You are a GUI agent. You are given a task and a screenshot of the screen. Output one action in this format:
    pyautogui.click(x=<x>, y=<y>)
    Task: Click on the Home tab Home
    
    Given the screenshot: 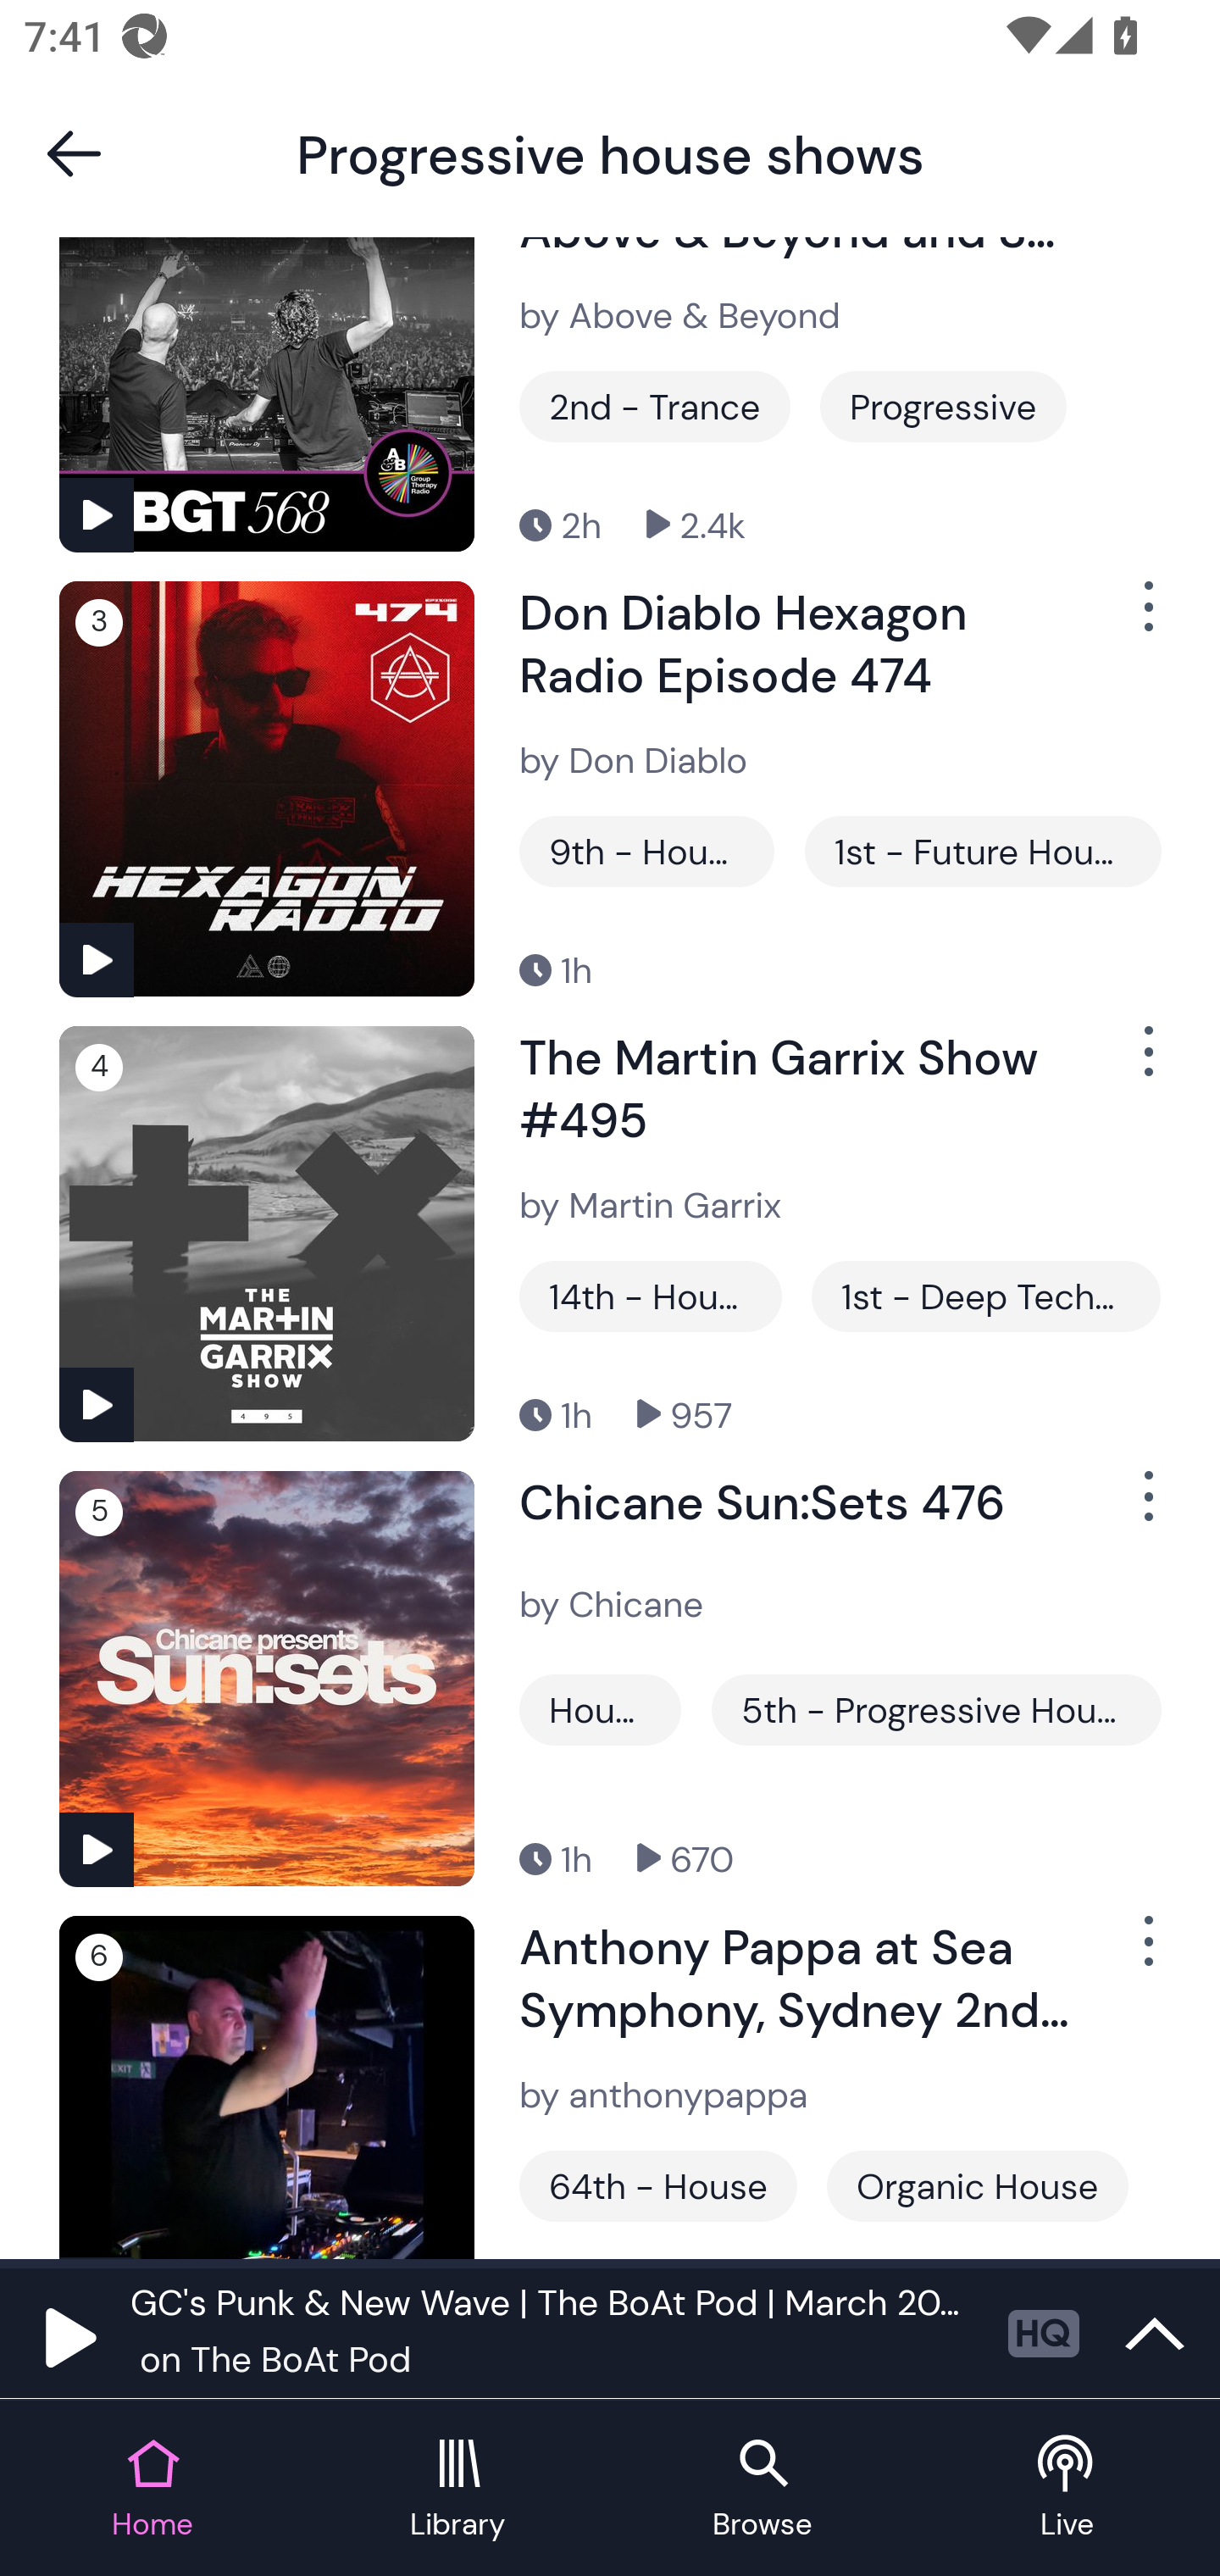 What is the action you would take?
    pyautogui.click(x=152, y=2490)
    